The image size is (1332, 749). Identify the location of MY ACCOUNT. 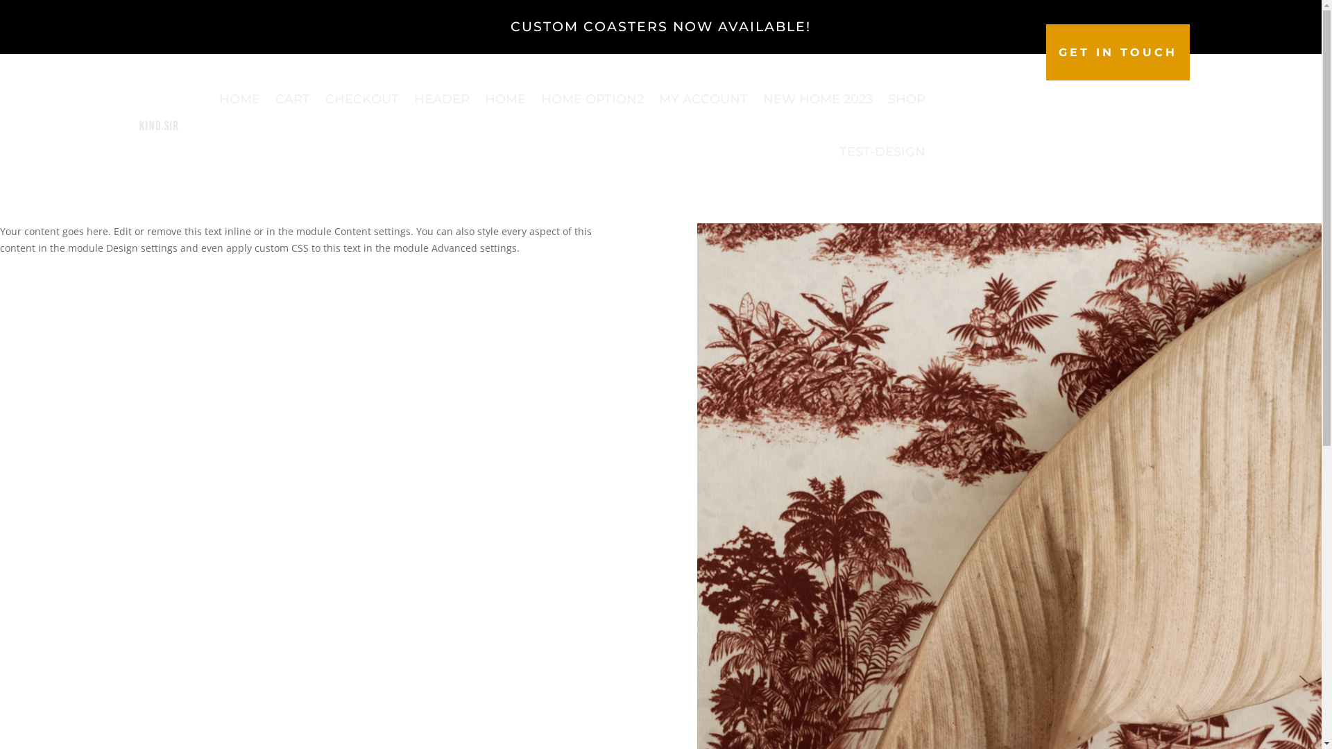
(703, 99).